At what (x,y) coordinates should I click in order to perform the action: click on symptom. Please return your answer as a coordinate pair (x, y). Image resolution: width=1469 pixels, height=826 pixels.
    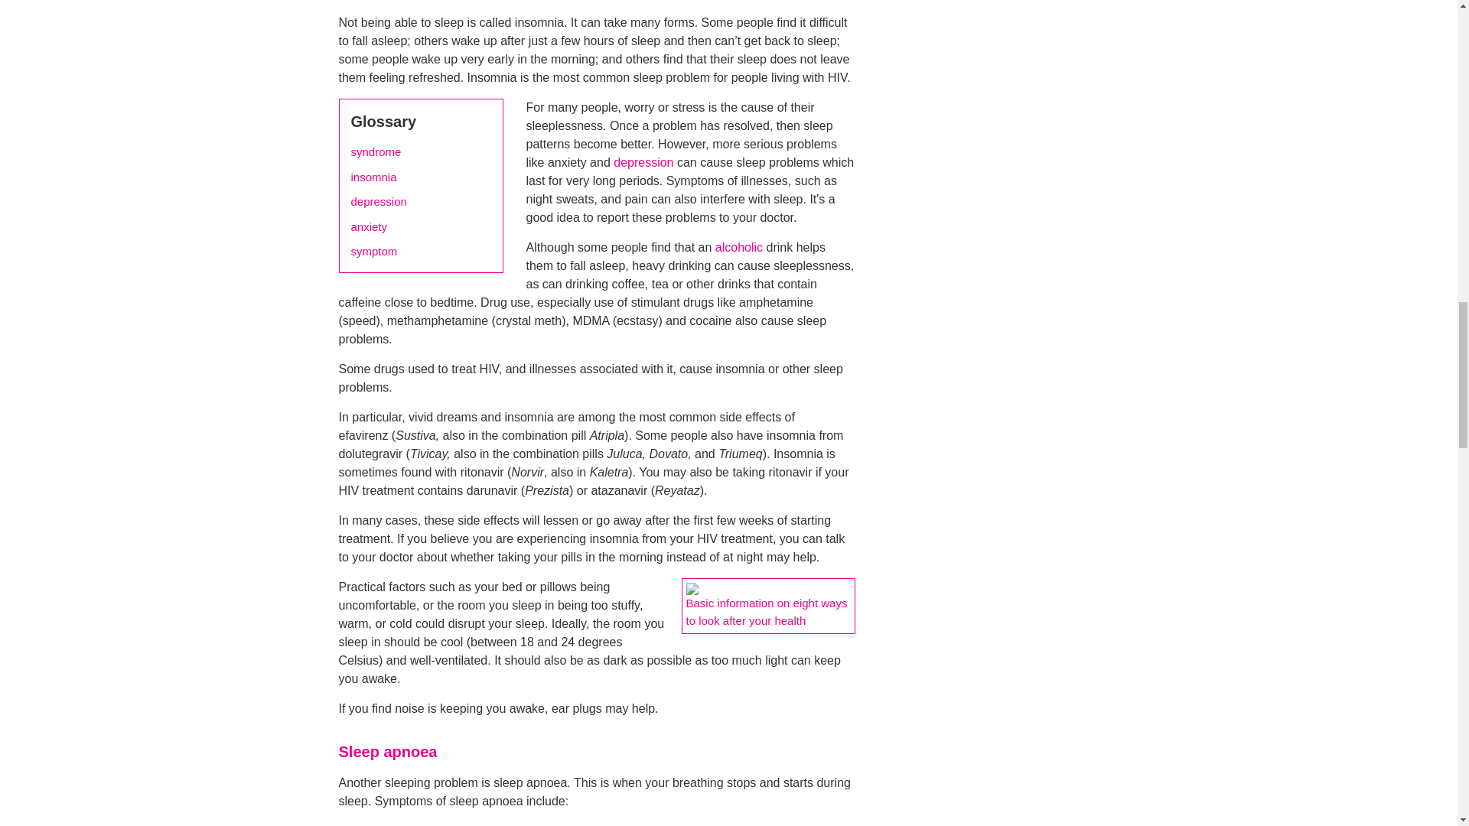
    Looking at the image, I should click on (373, 252).